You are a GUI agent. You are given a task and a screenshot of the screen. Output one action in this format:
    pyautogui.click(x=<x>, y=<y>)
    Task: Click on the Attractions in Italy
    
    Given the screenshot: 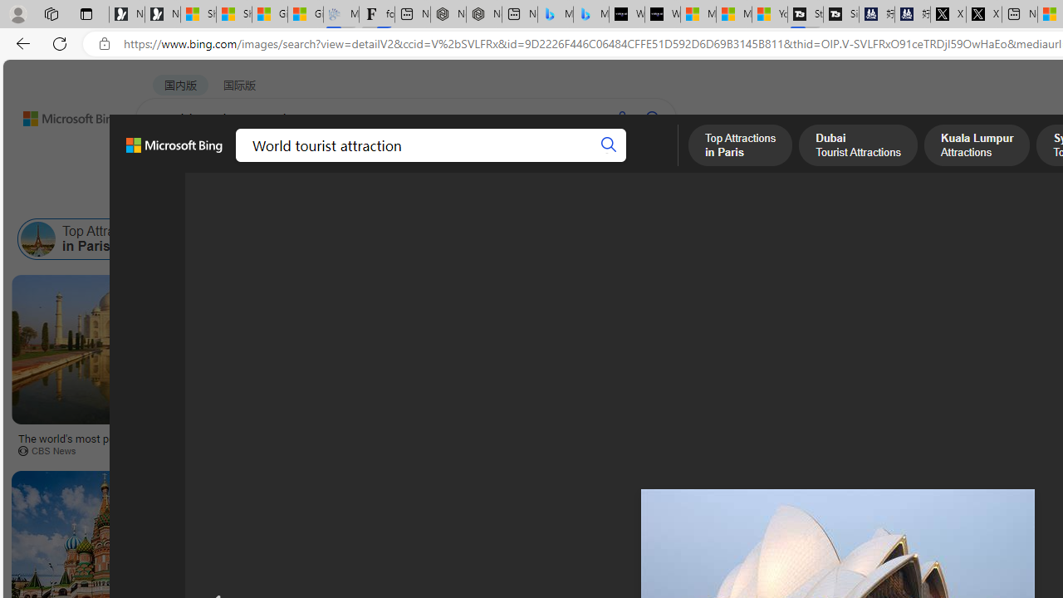 What is the action you would take?
    pyautogui.click(x=863, y=239)
    